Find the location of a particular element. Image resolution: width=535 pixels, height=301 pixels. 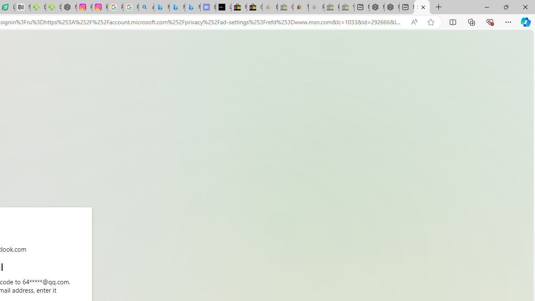

Nordace - Nordace Edin Collection is located at coordinates (69, 8).